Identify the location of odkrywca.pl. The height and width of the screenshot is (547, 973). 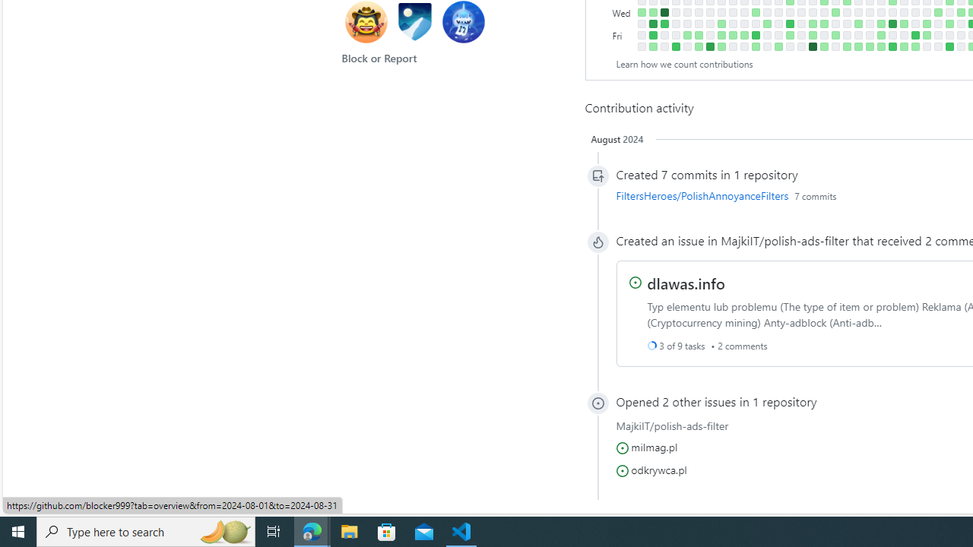
(658, 469).